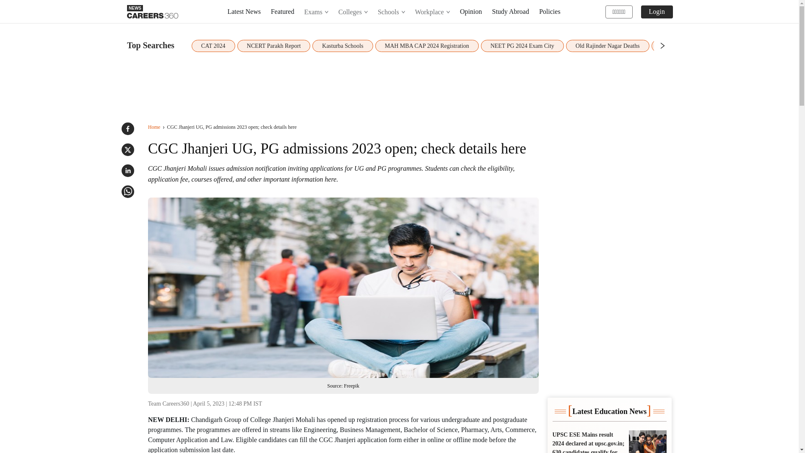 This screenshot has width=805, height=453. Describe the element at coordinates (657, 11) in the screenshot. I see `Login` at that location.